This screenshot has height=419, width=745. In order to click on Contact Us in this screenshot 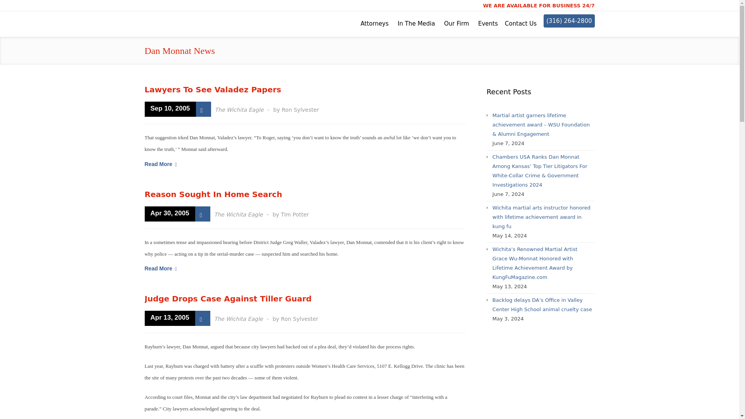, I will do `click(521, 23)`.